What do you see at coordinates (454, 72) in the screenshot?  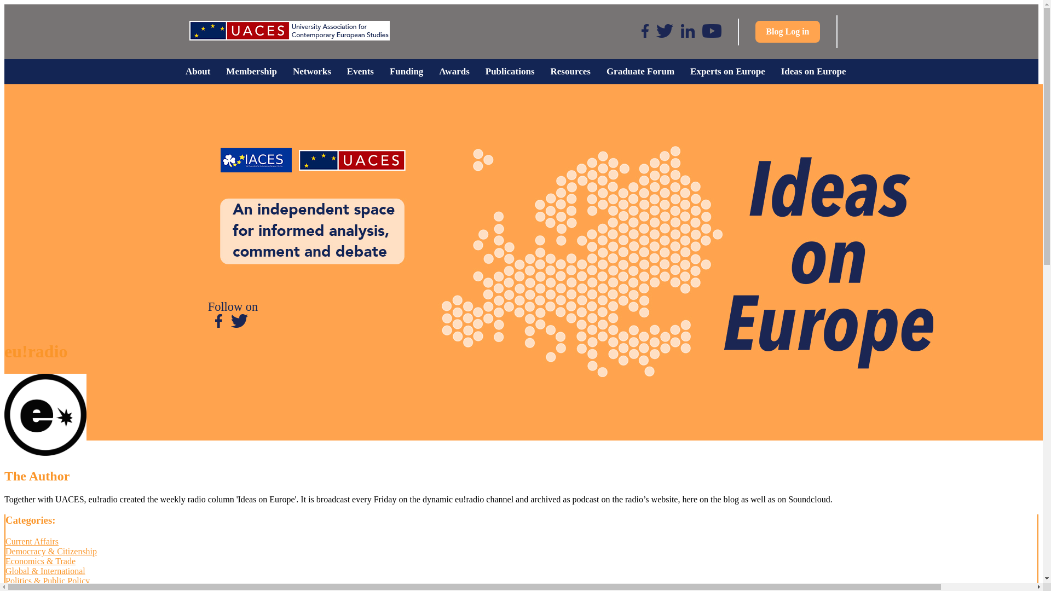 I see `Awards` at bounding box center [454, 72].